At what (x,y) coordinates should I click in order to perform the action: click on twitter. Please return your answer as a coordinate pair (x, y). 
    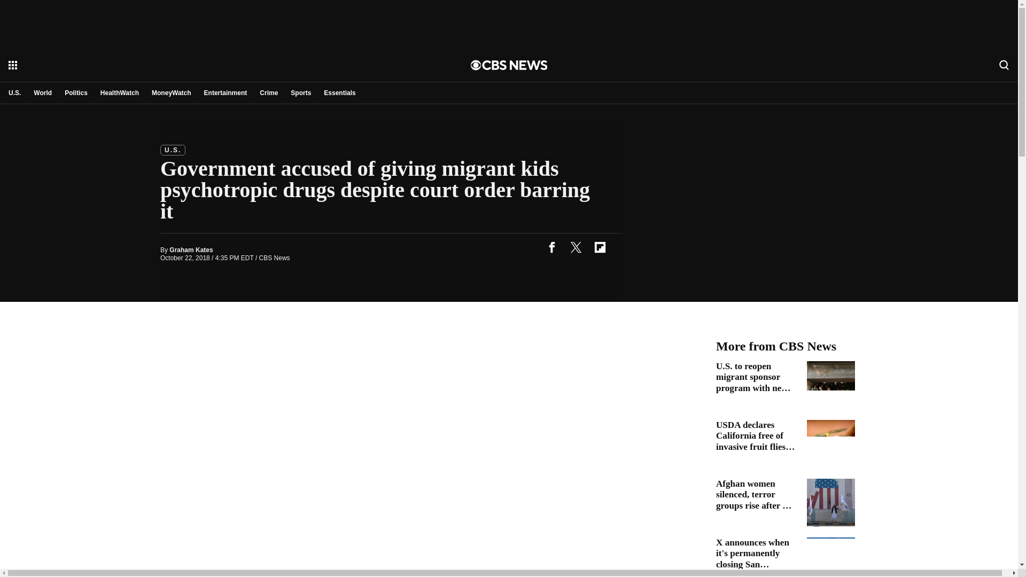
    Looking at the image, I should click on (576, 247).